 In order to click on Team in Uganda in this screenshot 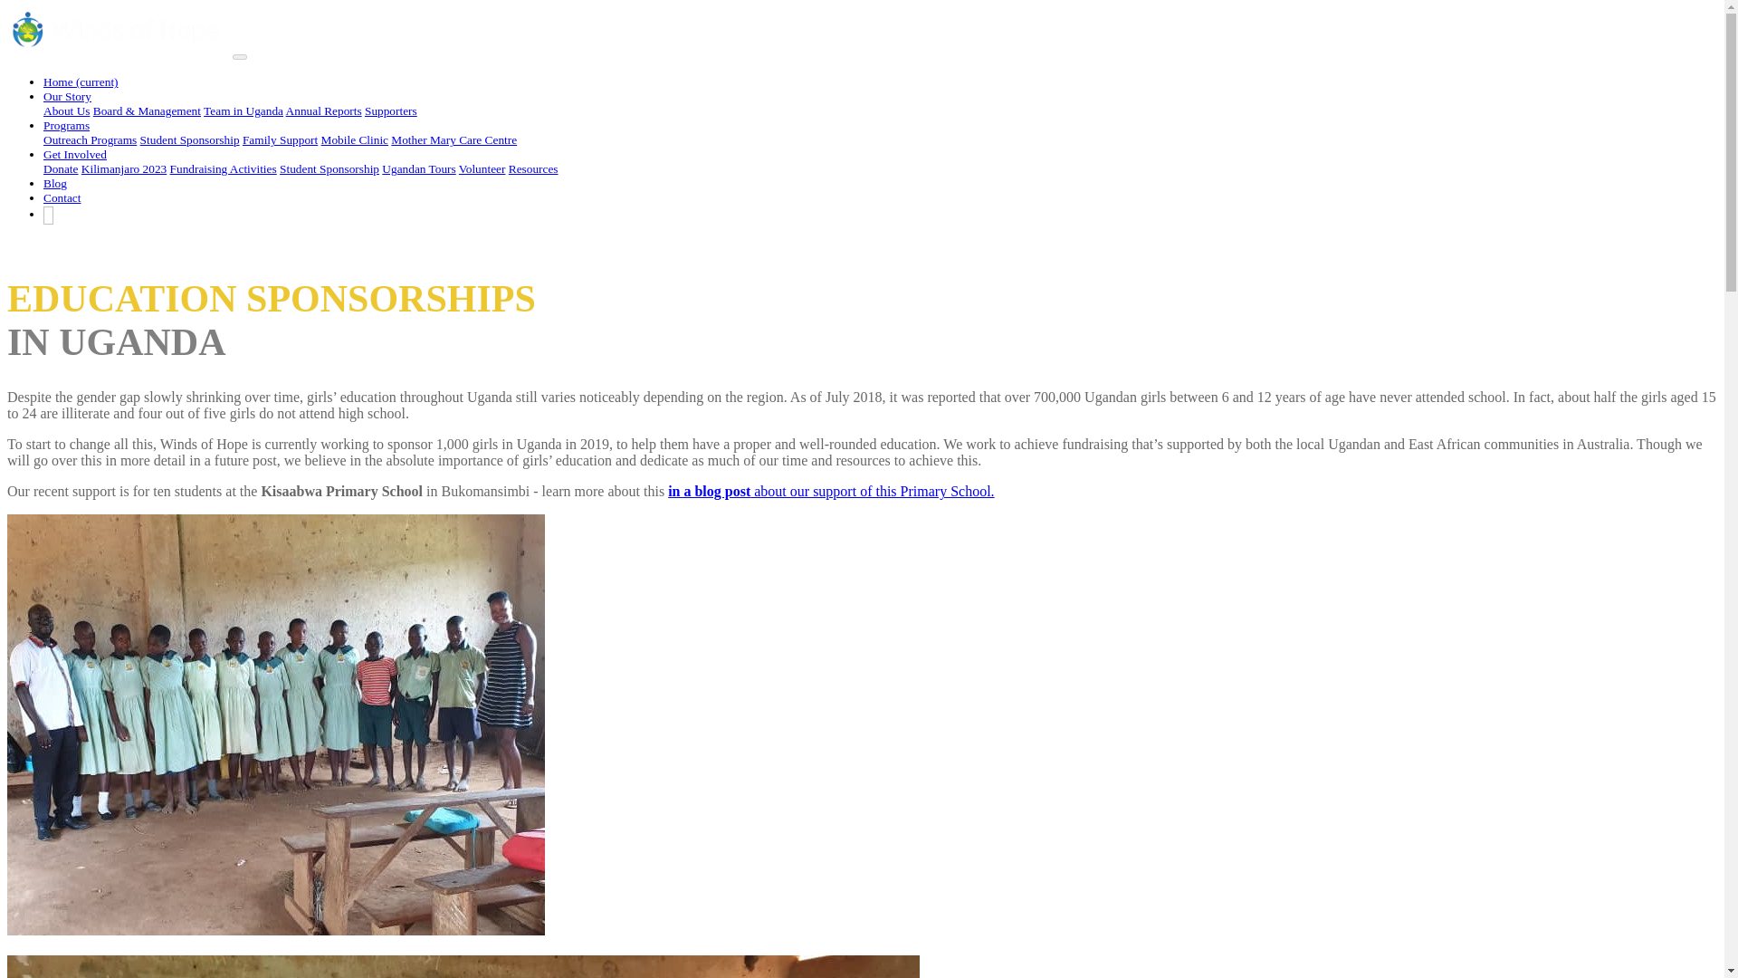, I will do `click(243, 110)`.